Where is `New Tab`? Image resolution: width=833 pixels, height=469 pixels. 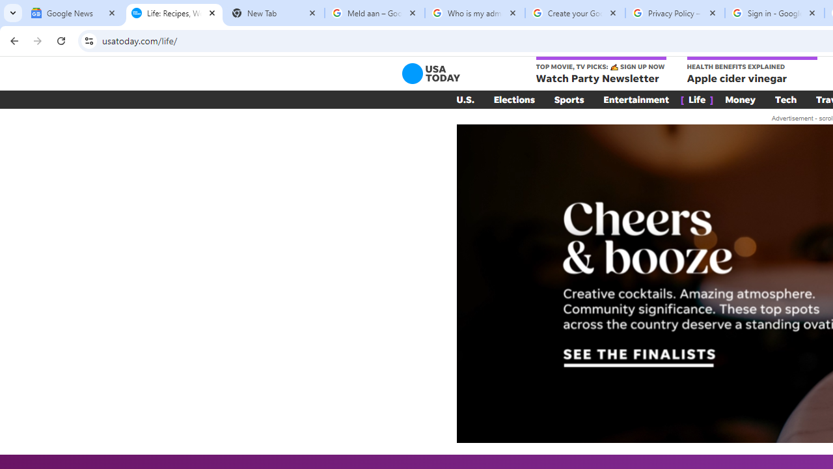 New Tab is located at coordinates (275, 13).